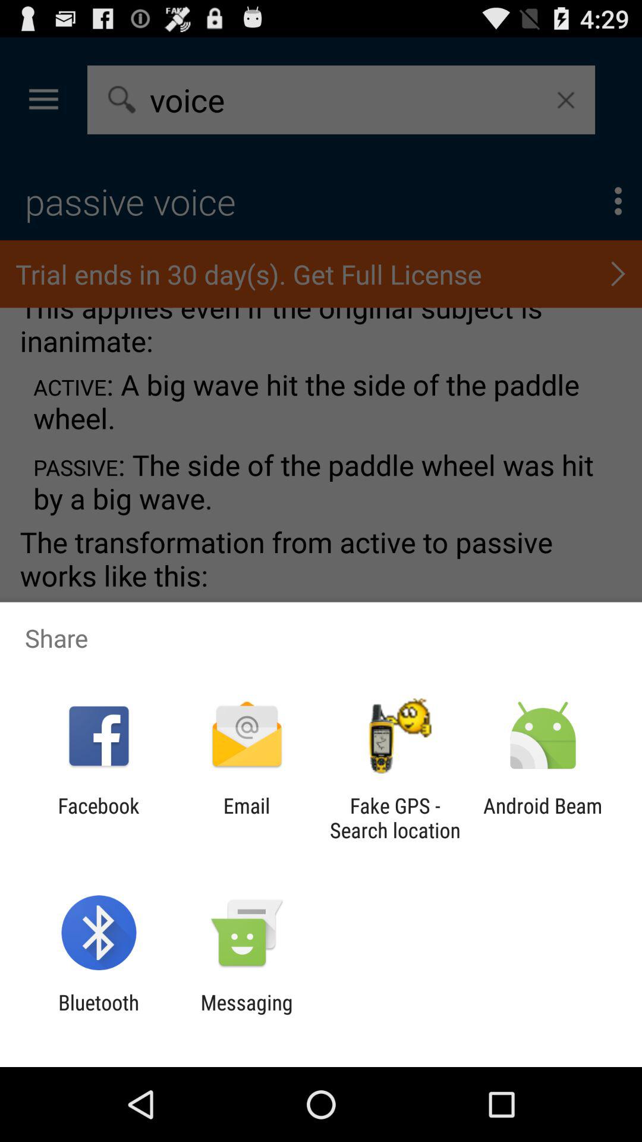  What do you see at coordinates (542, 818) in the screenshot?
I see `swipe to the android beam icon` at bounding box center [542, 818].